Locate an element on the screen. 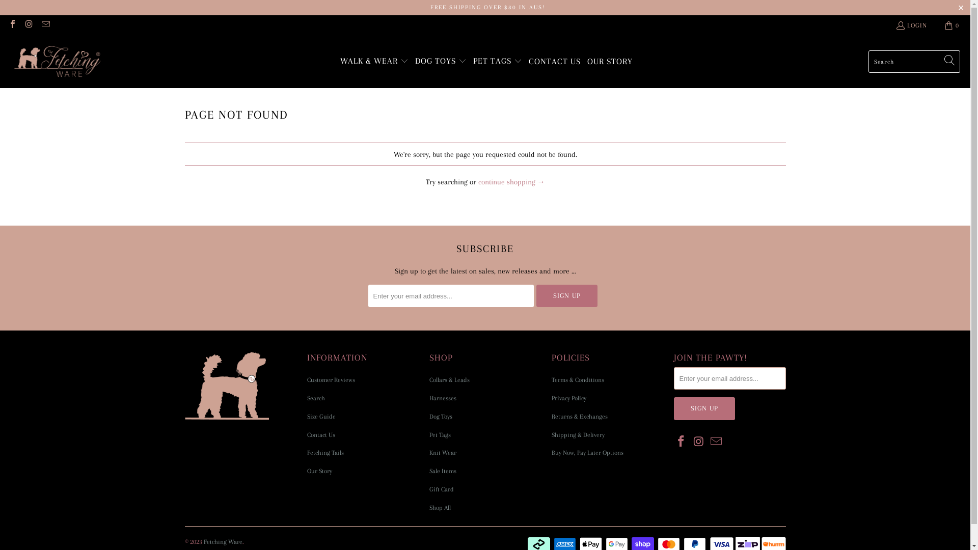 The width and height of the screenshot is (978, 550). Fetching Ware on Facebook is located at coordinates (681, 442).